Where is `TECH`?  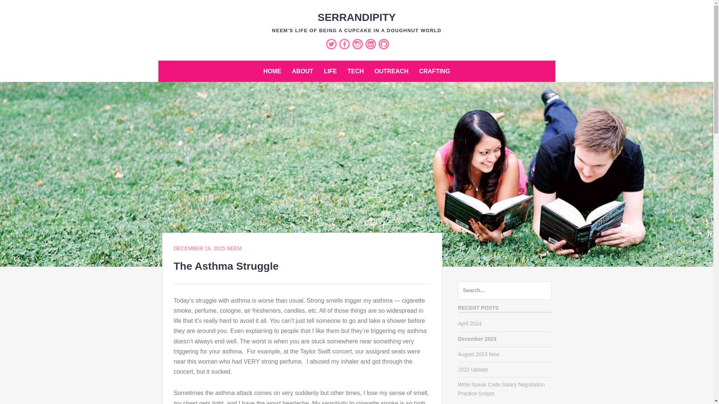
TECH is located at coordinates (355, 71).